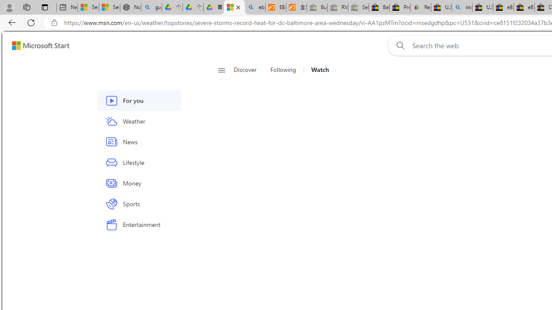 This screenshot has height=310, width=552. I want to click on Press Room - eBay Inc., so click(400, 8).